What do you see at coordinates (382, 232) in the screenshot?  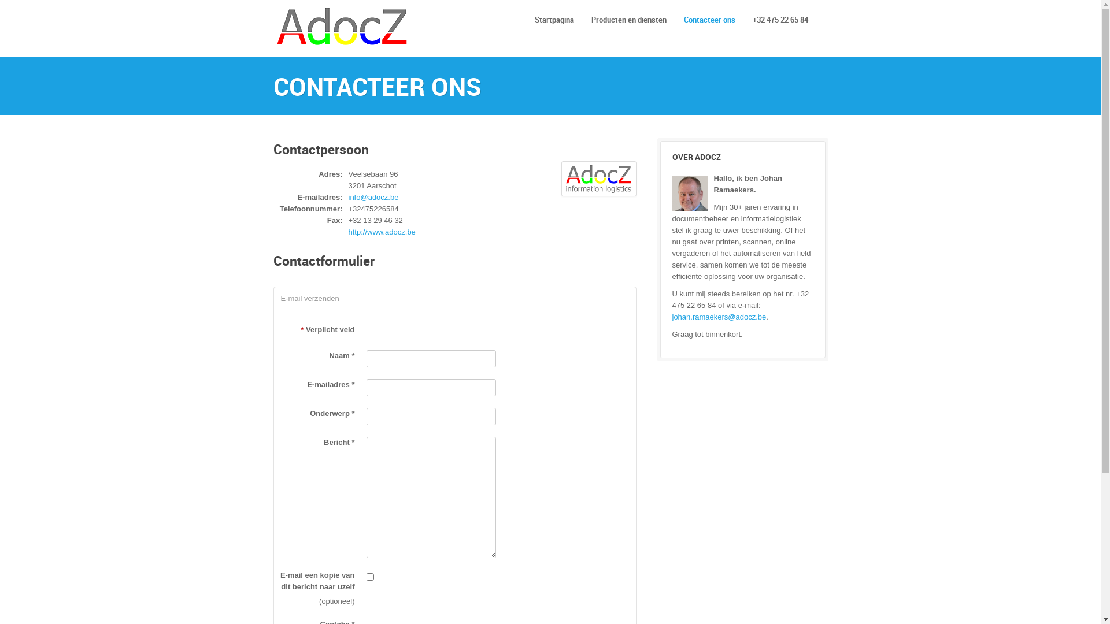 I see `http://www.adocz.be` at bounding box center [382, 232].